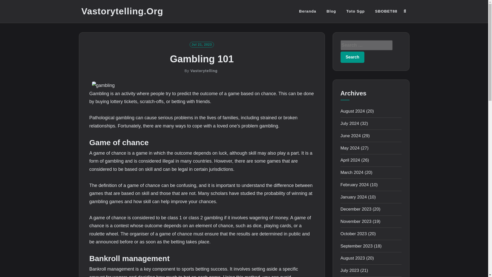 This screenshot has width=492, height=277. I want to click on Vastorytelling, so click(204, 71).